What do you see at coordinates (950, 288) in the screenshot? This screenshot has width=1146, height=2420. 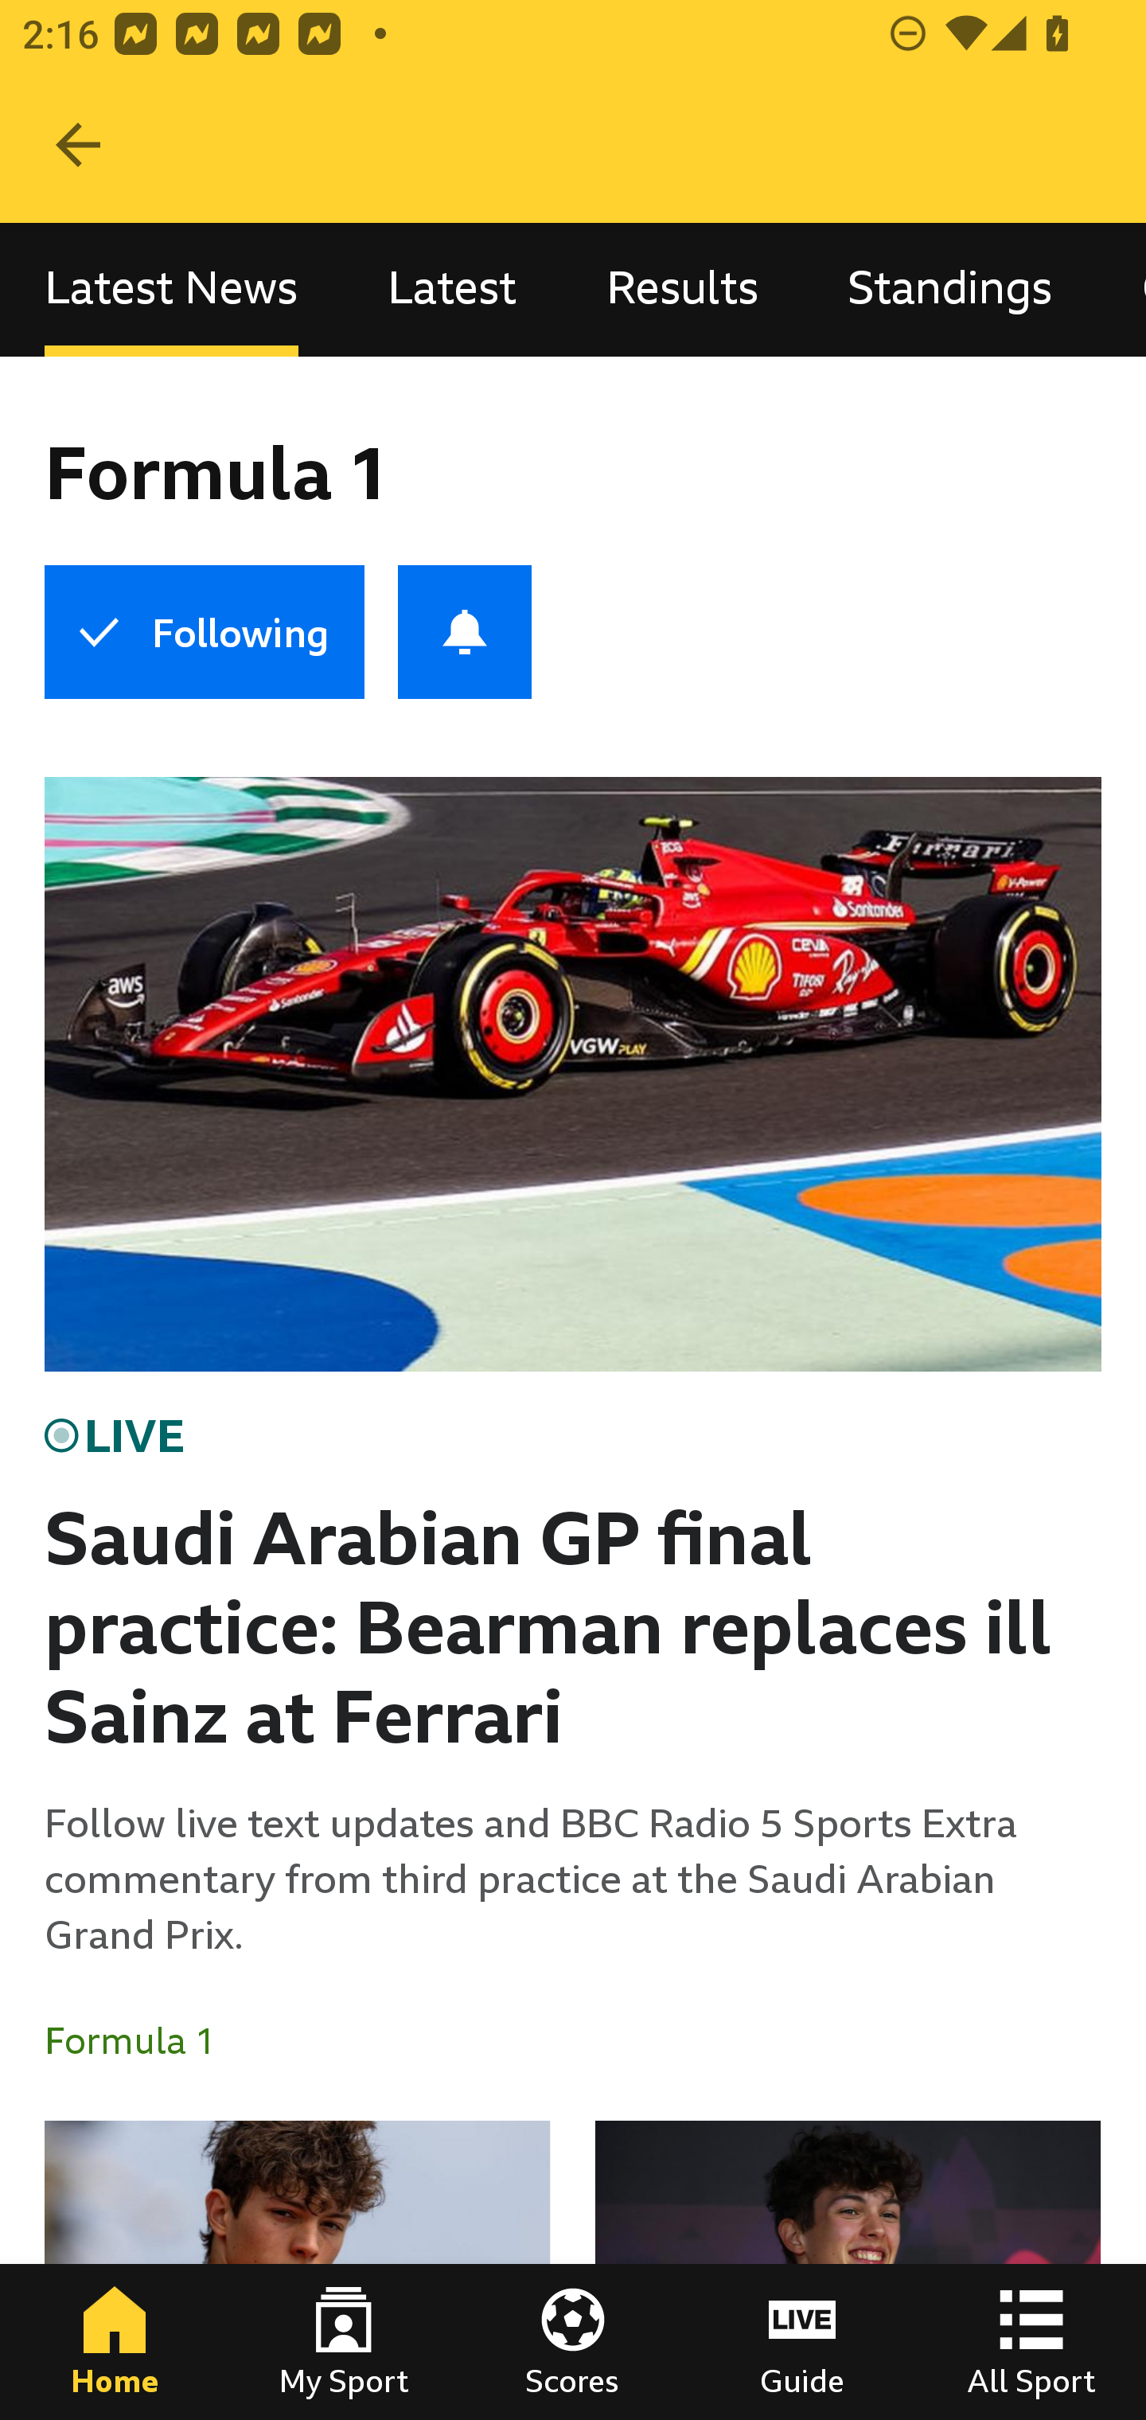 I see `Standings` at bounding box center [950, 288].